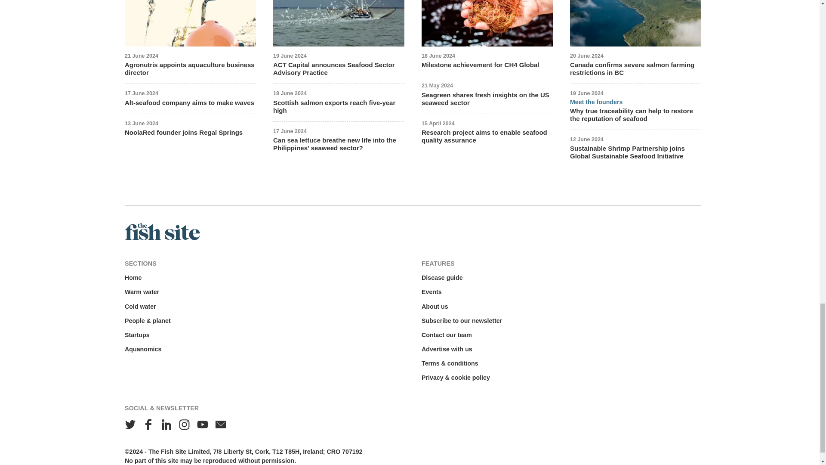 The height and width of the screenshot is (465, 826). Describe the element at coordinates (148, 425) in the screenshot. I see `Facebook` at that location.